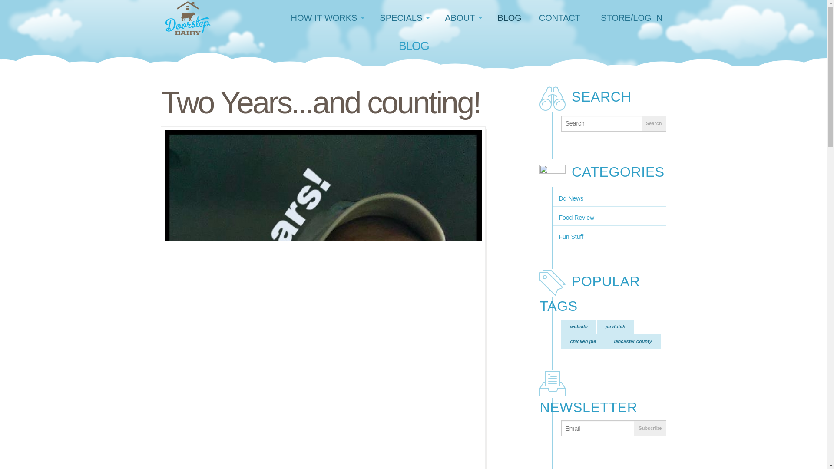 Image resolution: width=834 pixels, height=469 pixels. I want to click on CONTACT, so click(559, 18).